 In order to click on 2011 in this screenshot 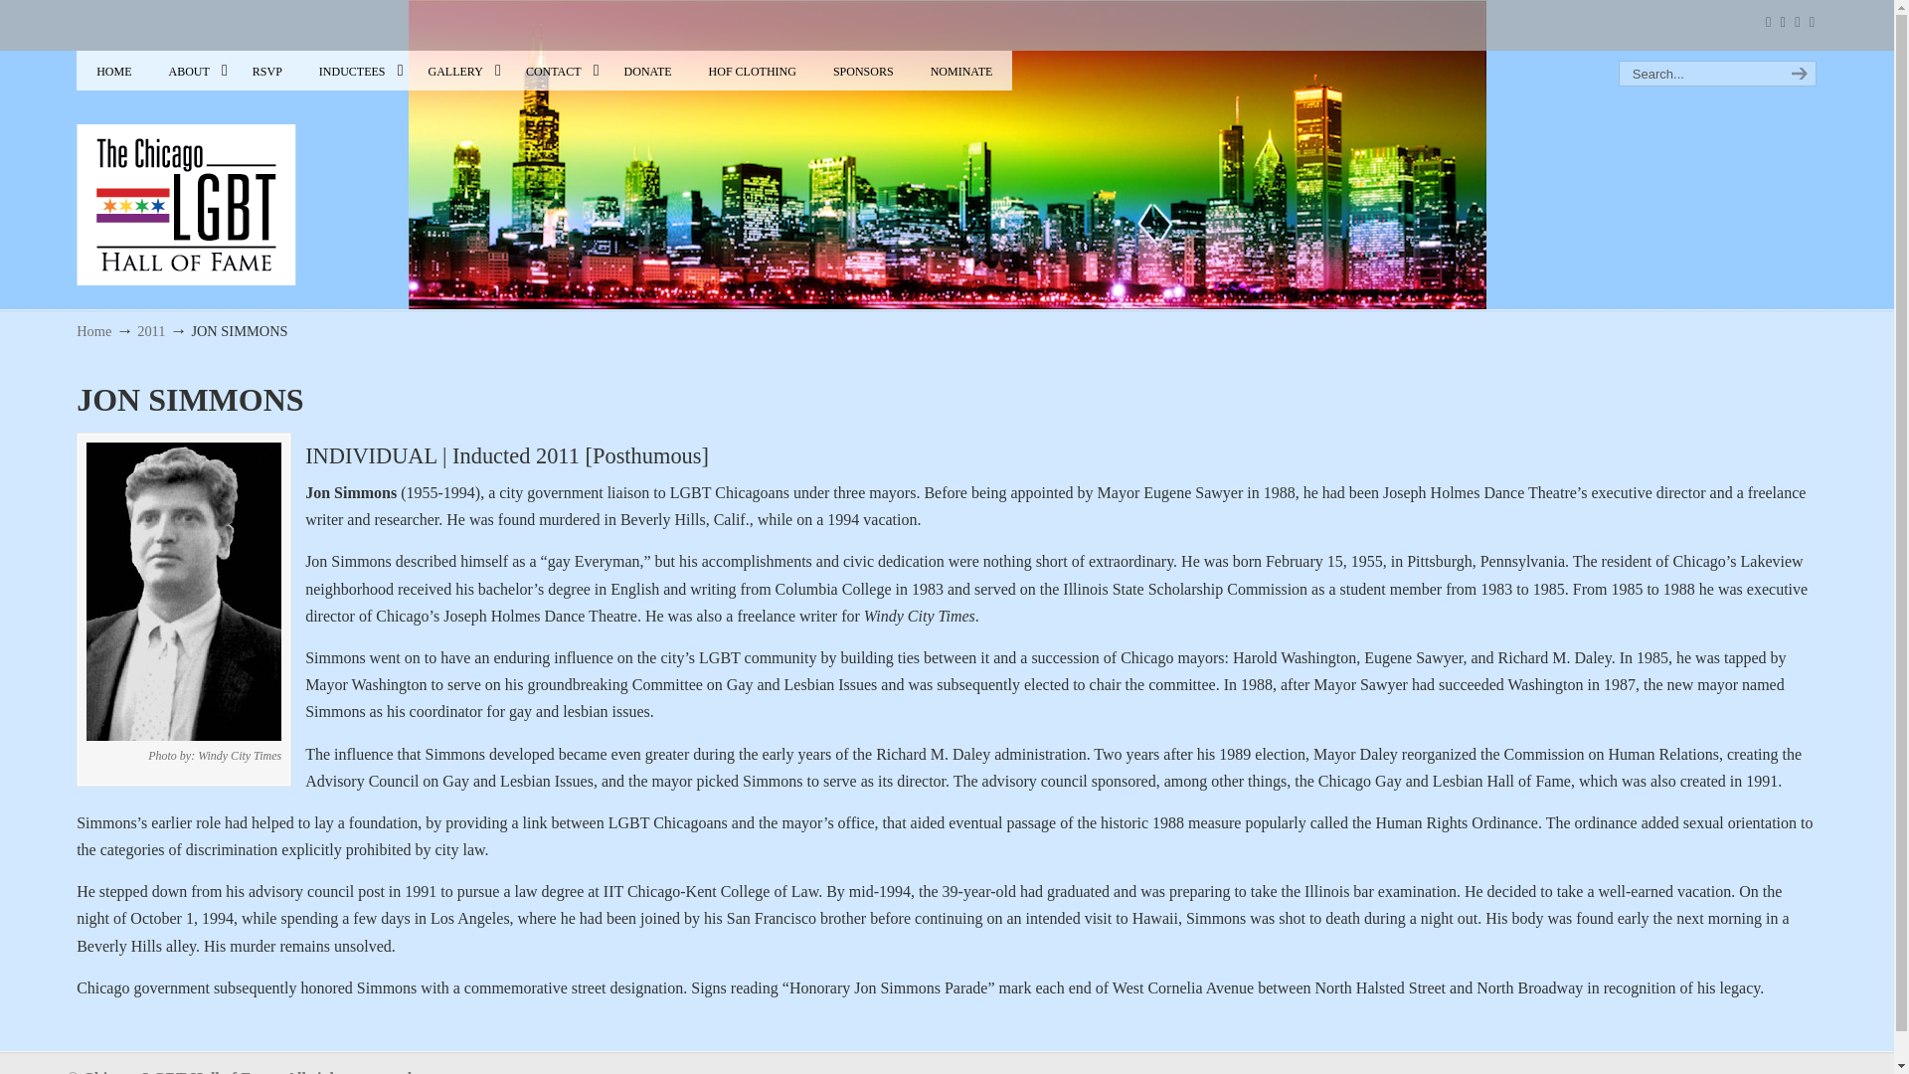, I will do `click(151, 331)`.